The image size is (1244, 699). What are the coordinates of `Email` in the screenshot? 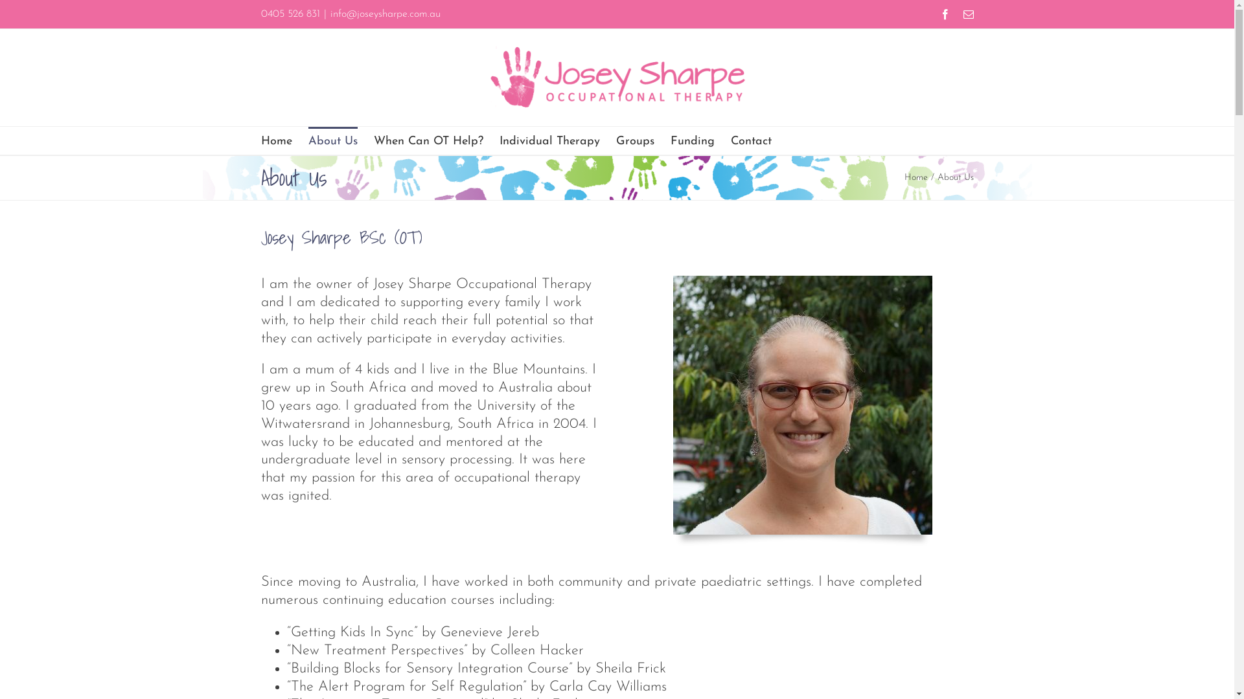 It's located at (968, 14).